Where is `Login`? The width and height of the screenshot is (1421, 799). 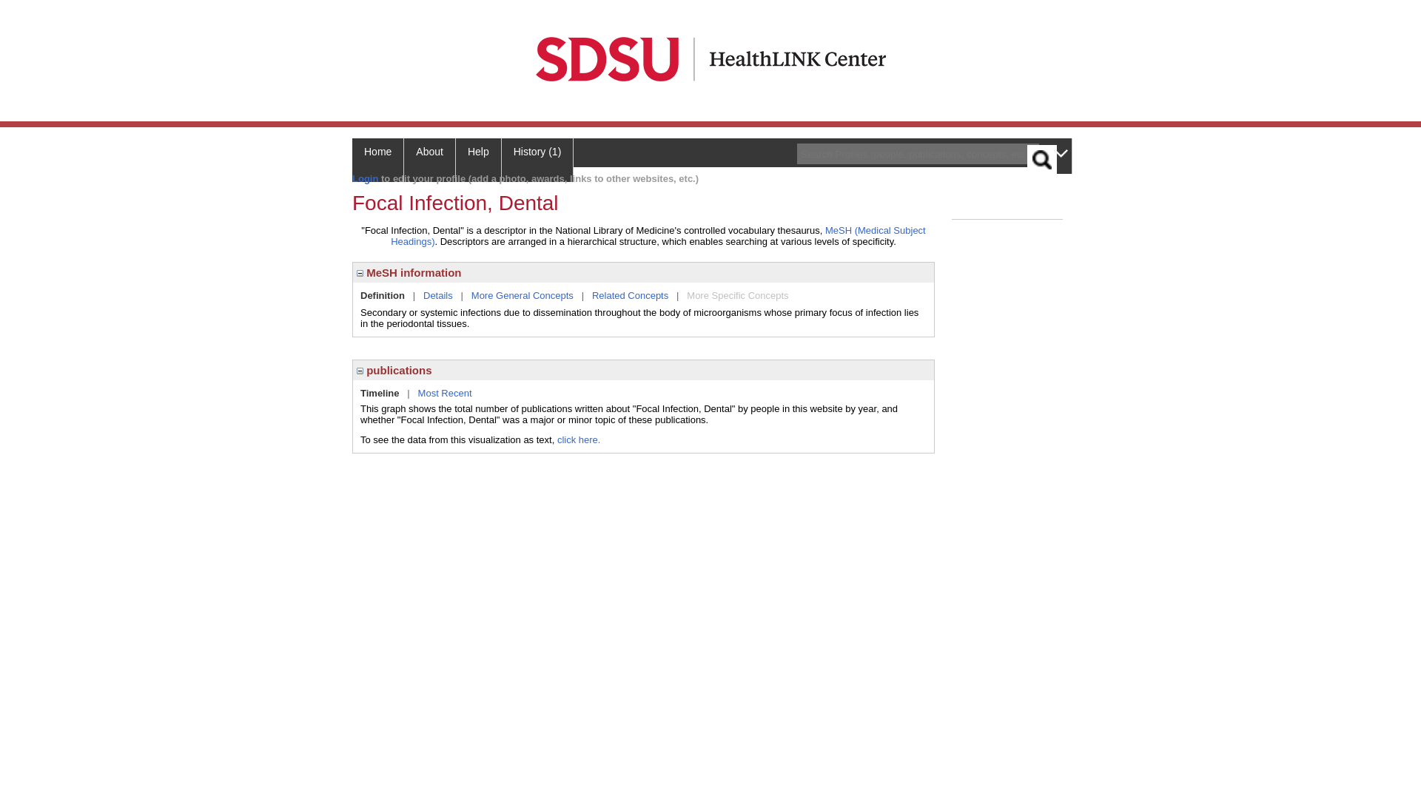
Login is located at coordinates (365, 179).